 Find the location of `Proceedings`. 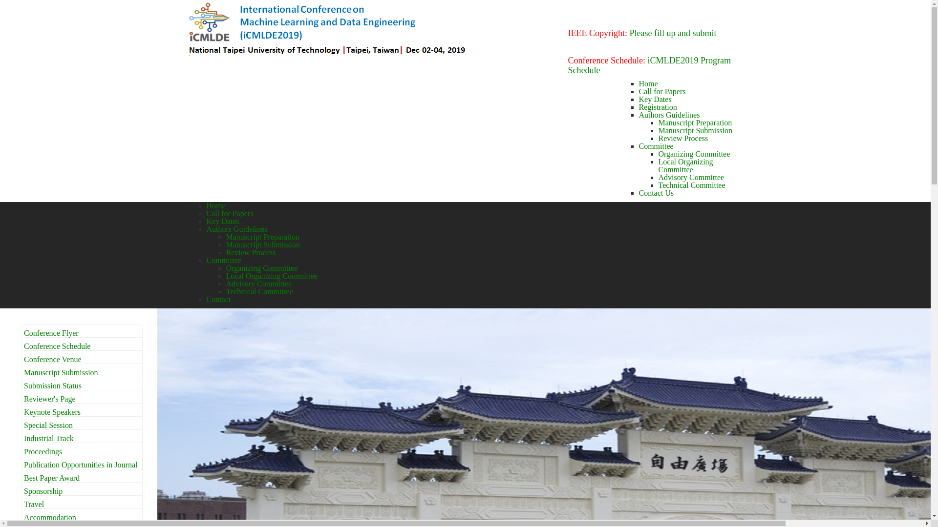

Proceedings is located at coordinates (43, 452).